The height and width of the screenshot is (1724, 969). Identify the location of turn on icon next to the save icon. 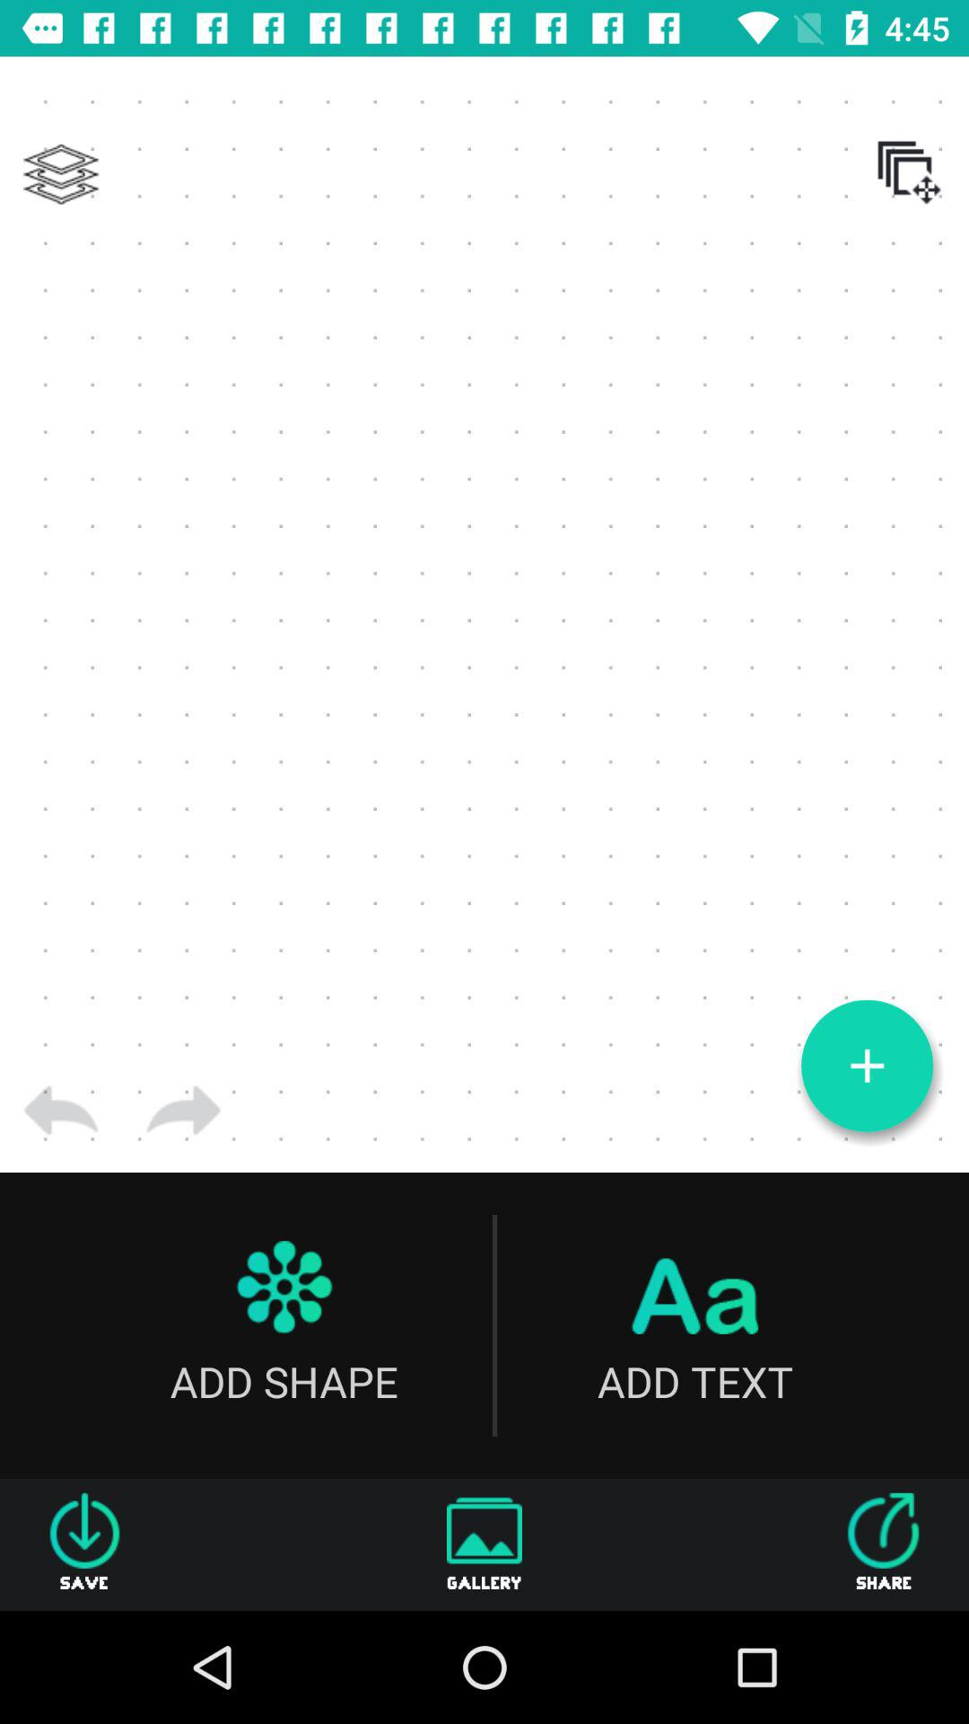
(484, 1544).